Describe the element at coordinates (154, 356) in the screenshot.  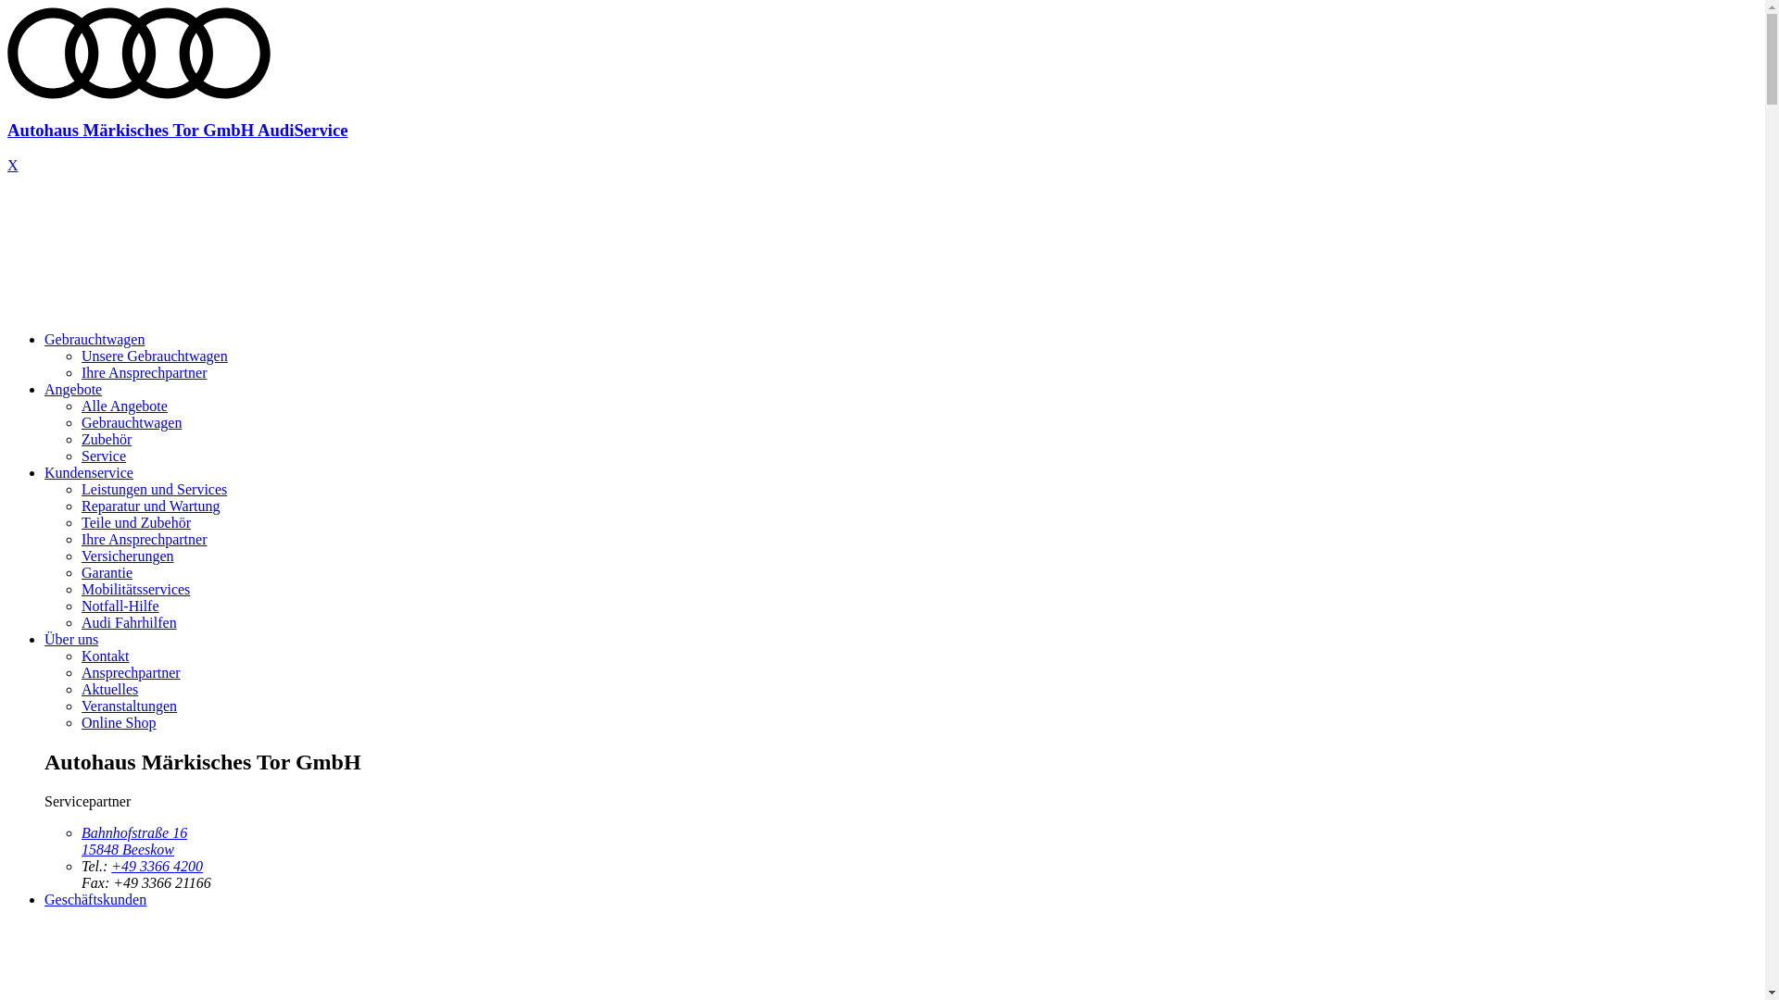
I see `Unsere Gebrauchtwagen` at that location.